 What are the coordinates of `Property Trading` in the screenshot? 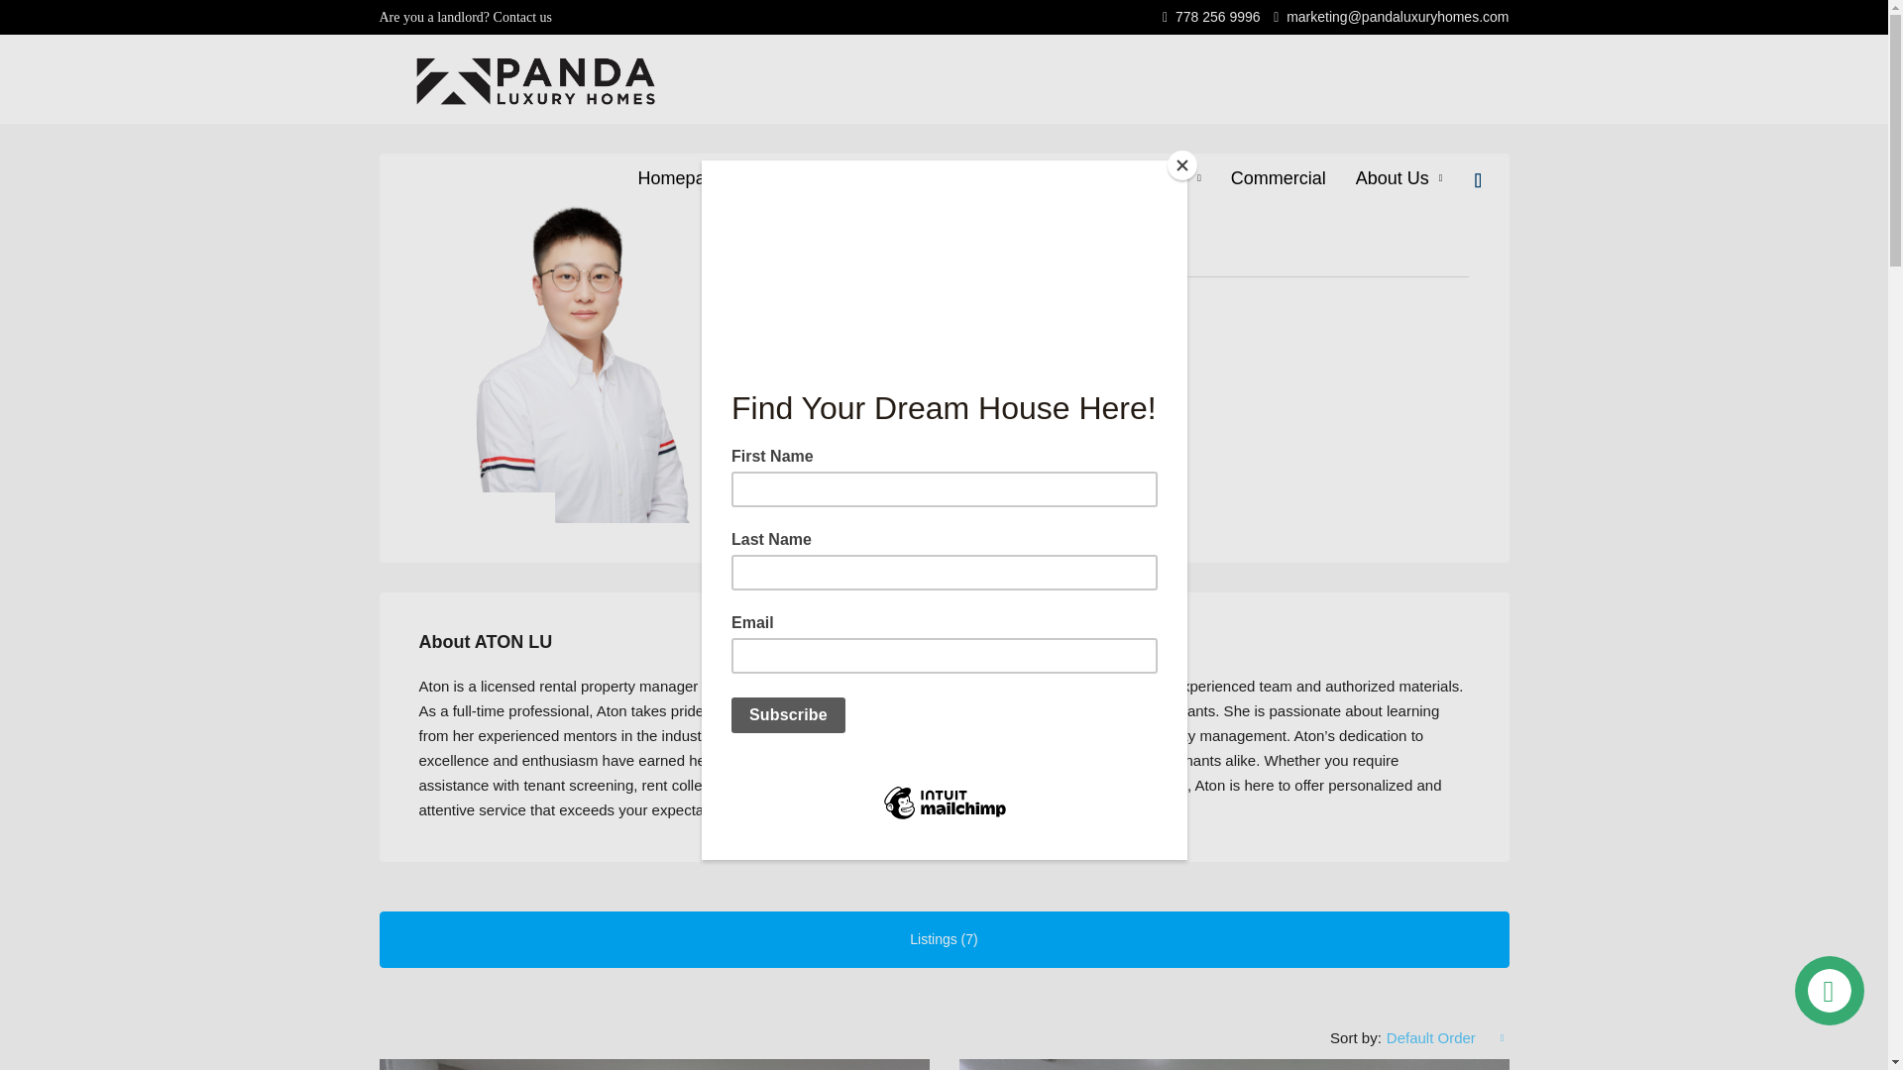 It's located at (827, 178).